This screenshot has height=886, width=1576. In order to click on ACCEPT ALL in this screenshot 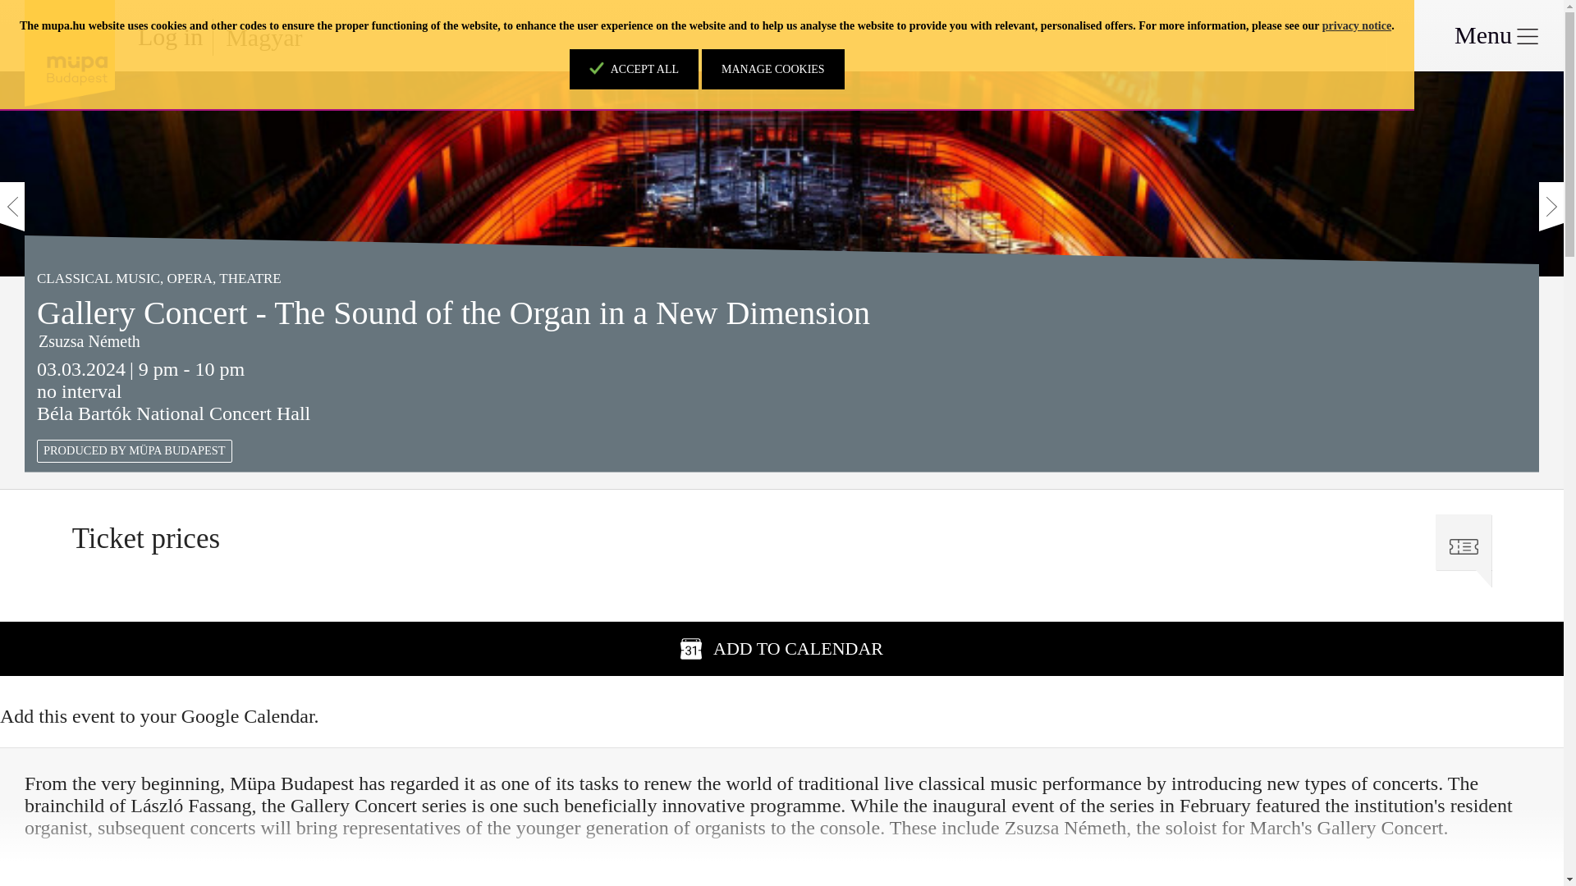, I will do `click(634, 69)`.